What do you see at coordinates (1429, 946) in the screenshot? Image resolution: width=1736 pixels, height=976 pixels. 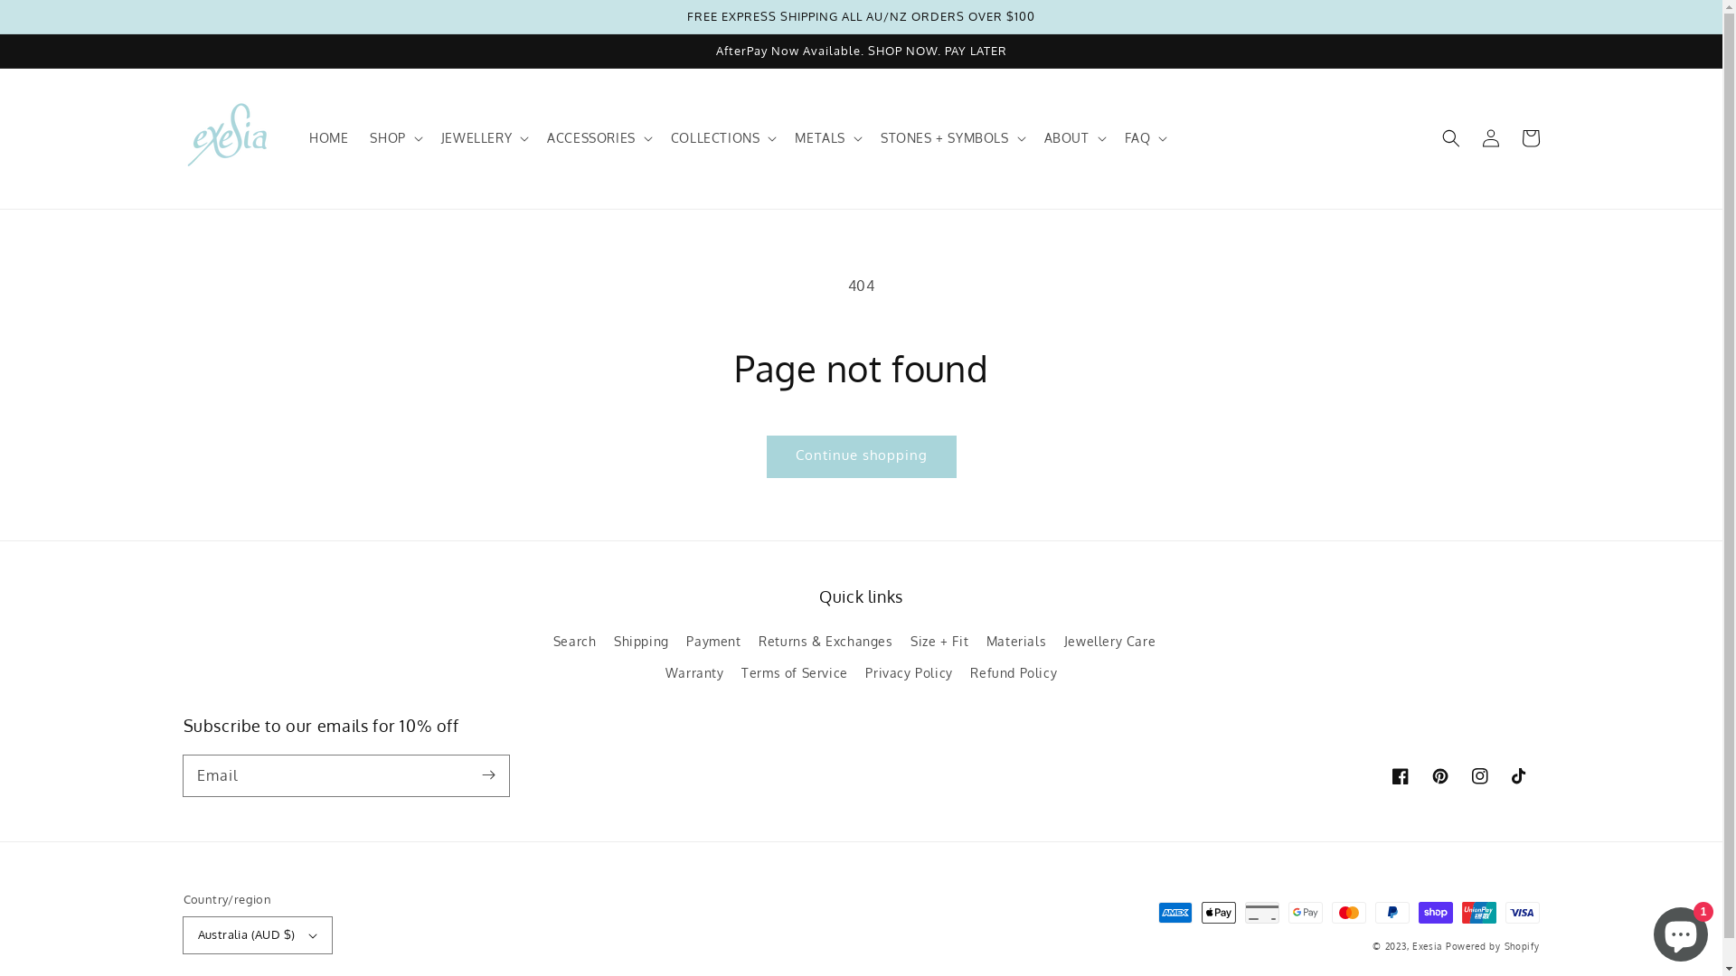 I see `Exesia` at bounding box center [1429, 946].